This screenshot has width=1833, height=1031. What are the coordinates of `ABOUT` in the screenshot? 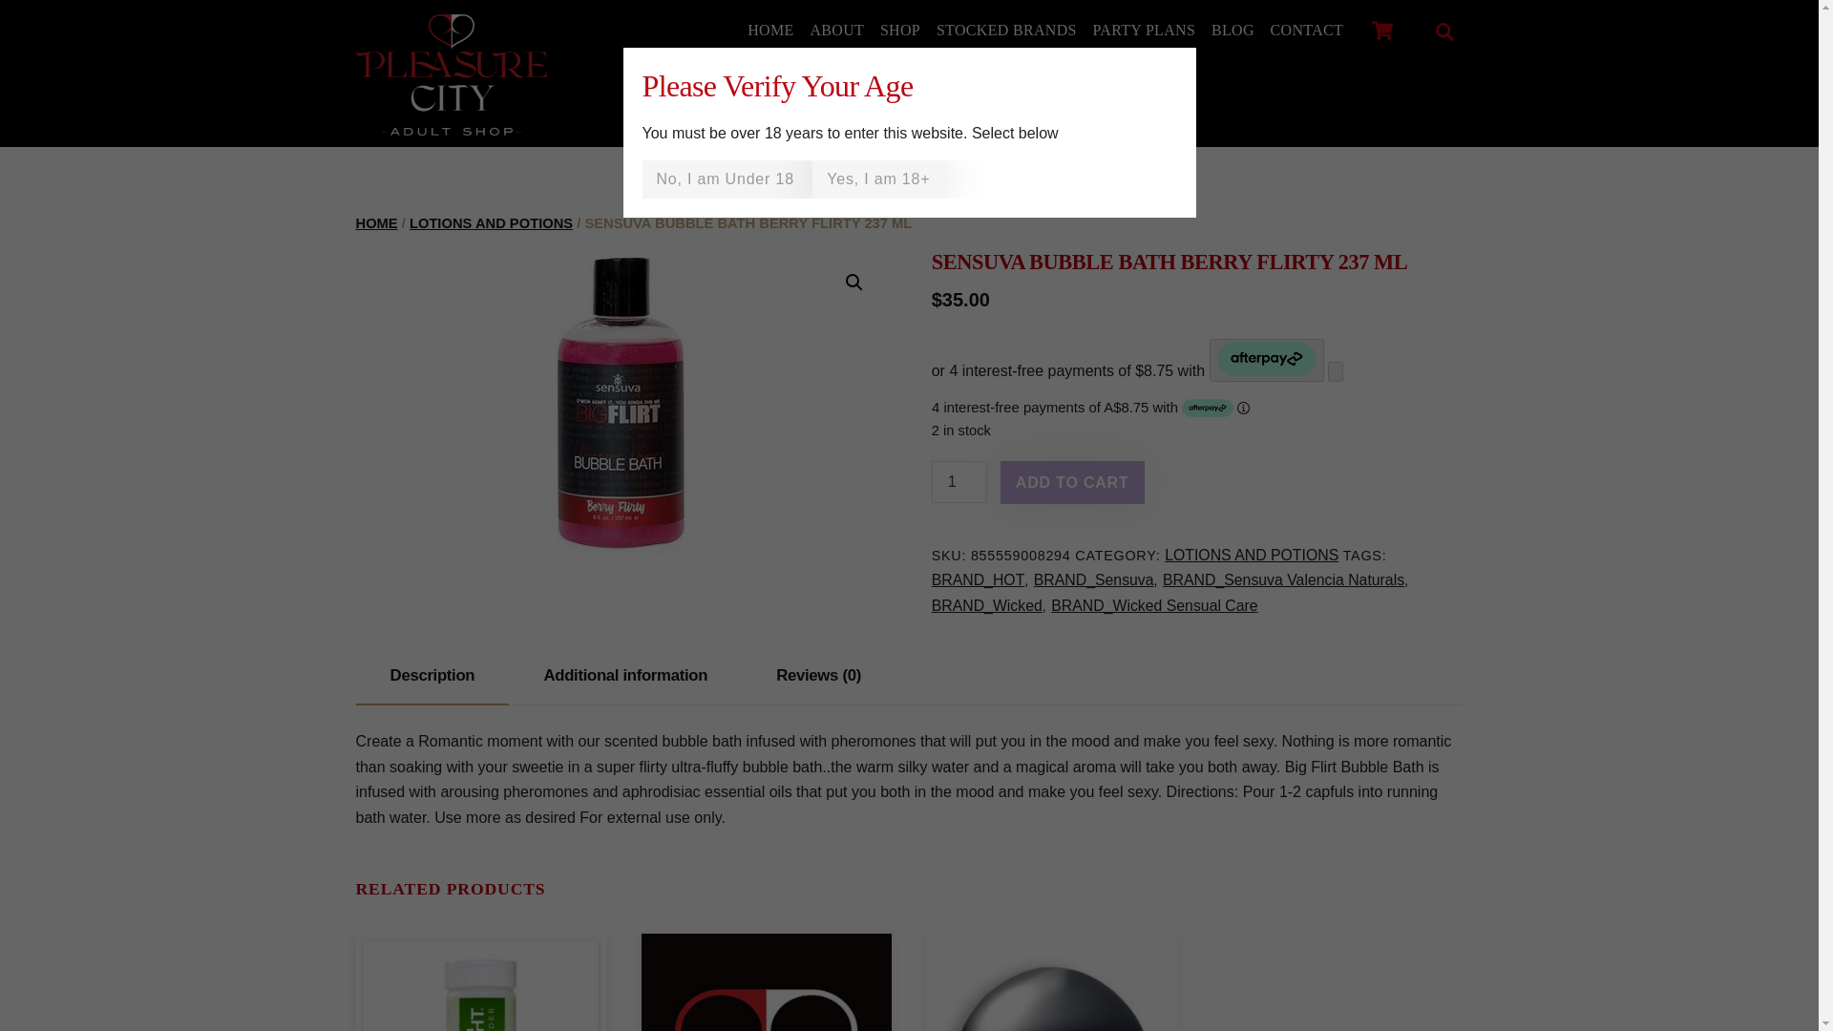 It's located at (837, 31).